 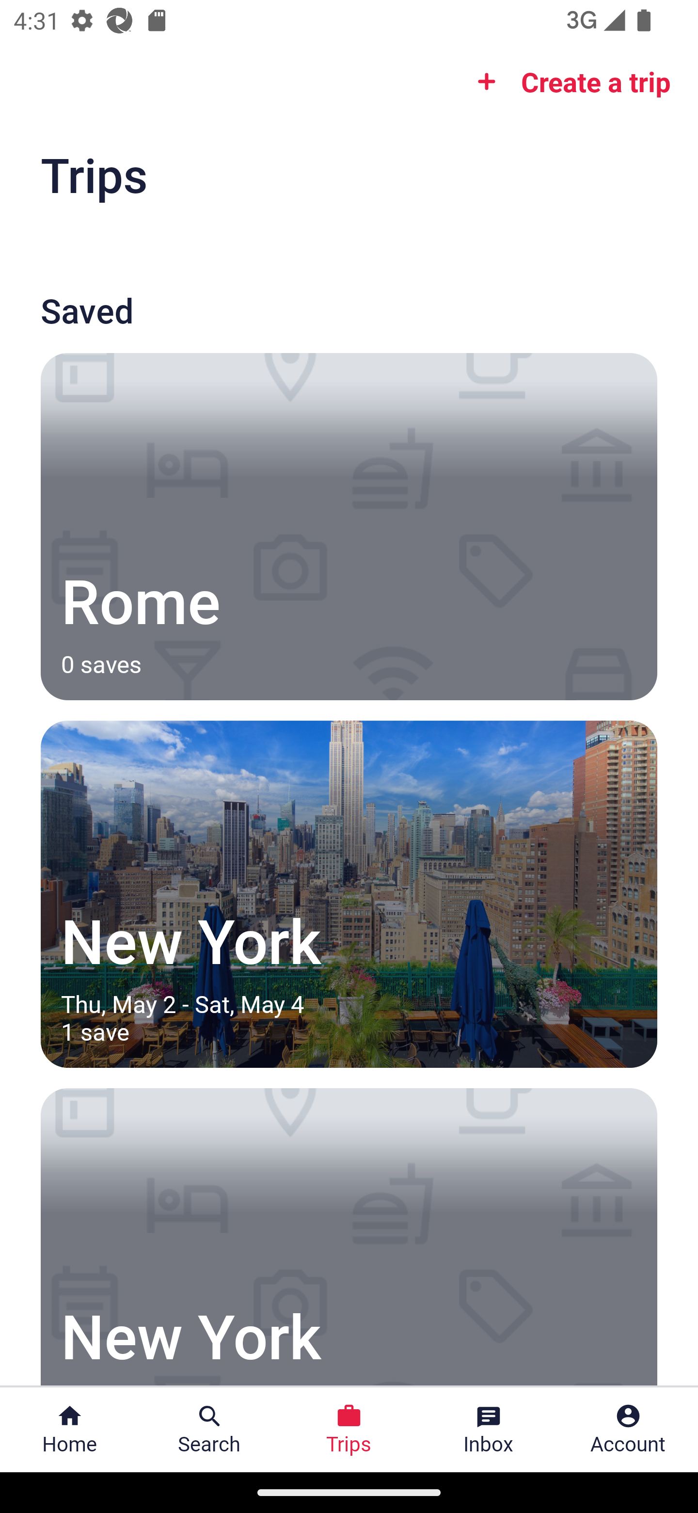 What do you see at coordinates (349, 1237) in the screenshot?
I see `New York. 0 saves.  Button New York 0 saves` at bounding box center [349, 1237].